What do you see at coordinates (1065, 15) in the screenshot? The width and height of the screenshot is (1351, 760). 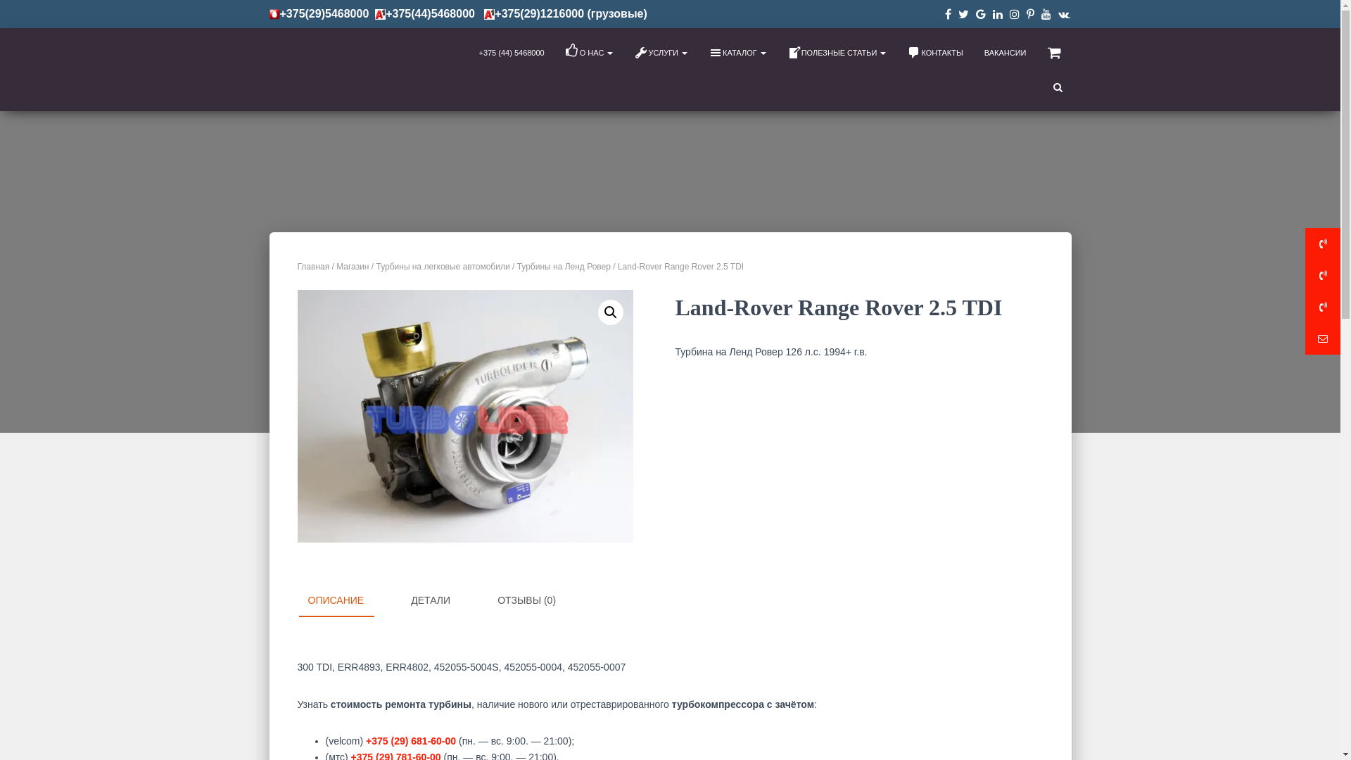 I see `.` at bounding box center [1065, 15].